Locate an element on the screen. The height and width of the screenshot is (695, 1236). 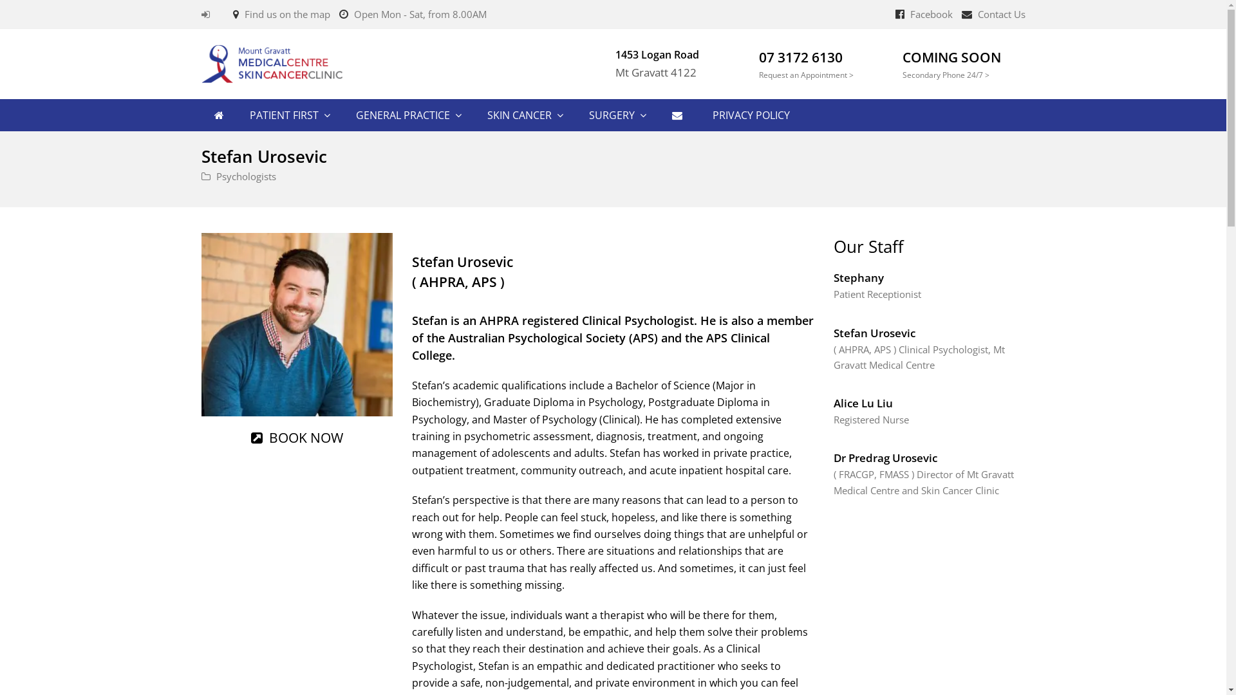
Website is located at coordinates (297, 435).